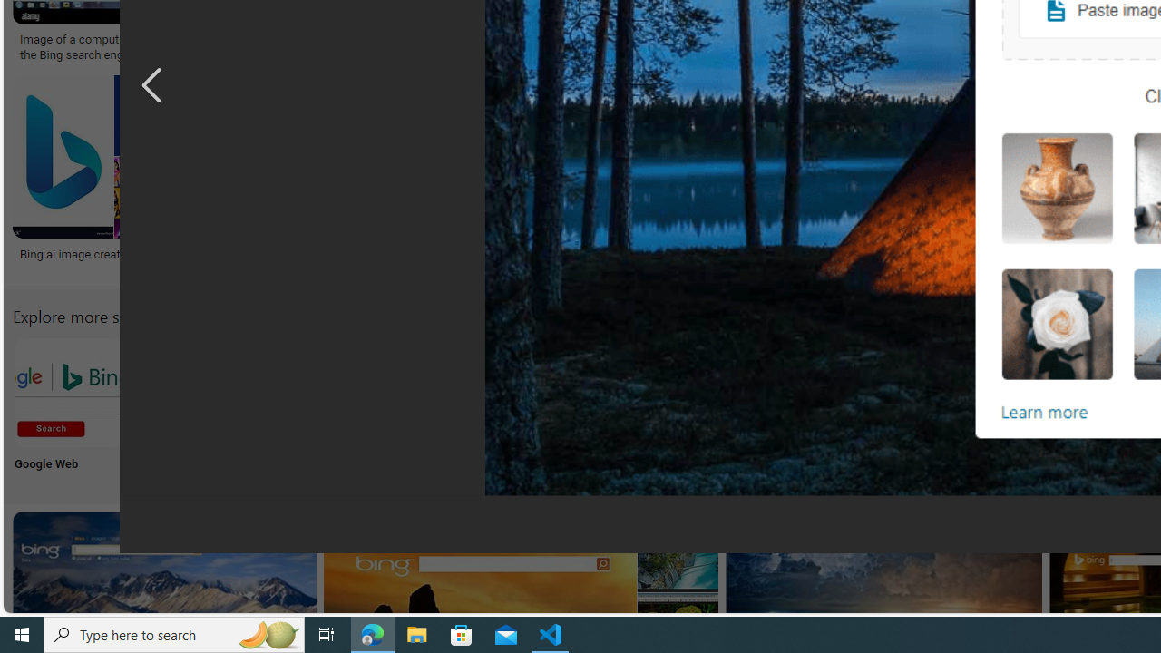 This screenshot has width=1161, height=653. What do you see at coordinates (384, 40) in the screenshot?
I see `Image Search Bing Engine` at bounding box center [384, 40].